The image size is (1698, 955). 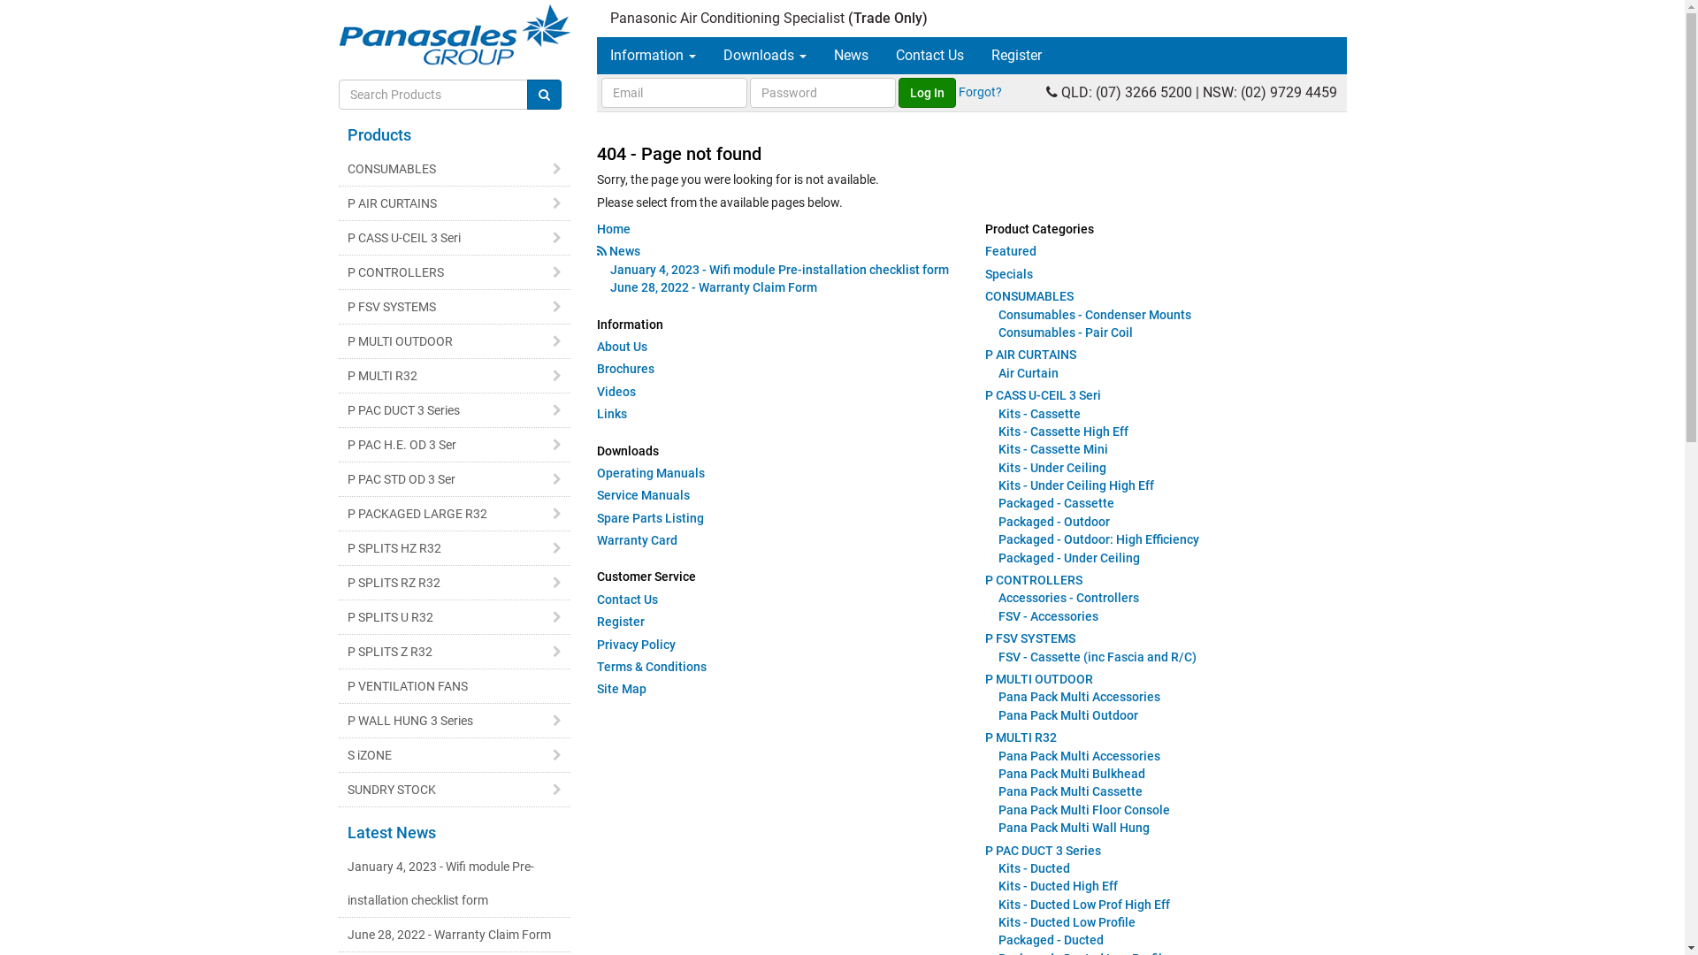 What do you see at coordinates (624, 251) in the screenshot?
I see `News` at bounding box center [624, 251].